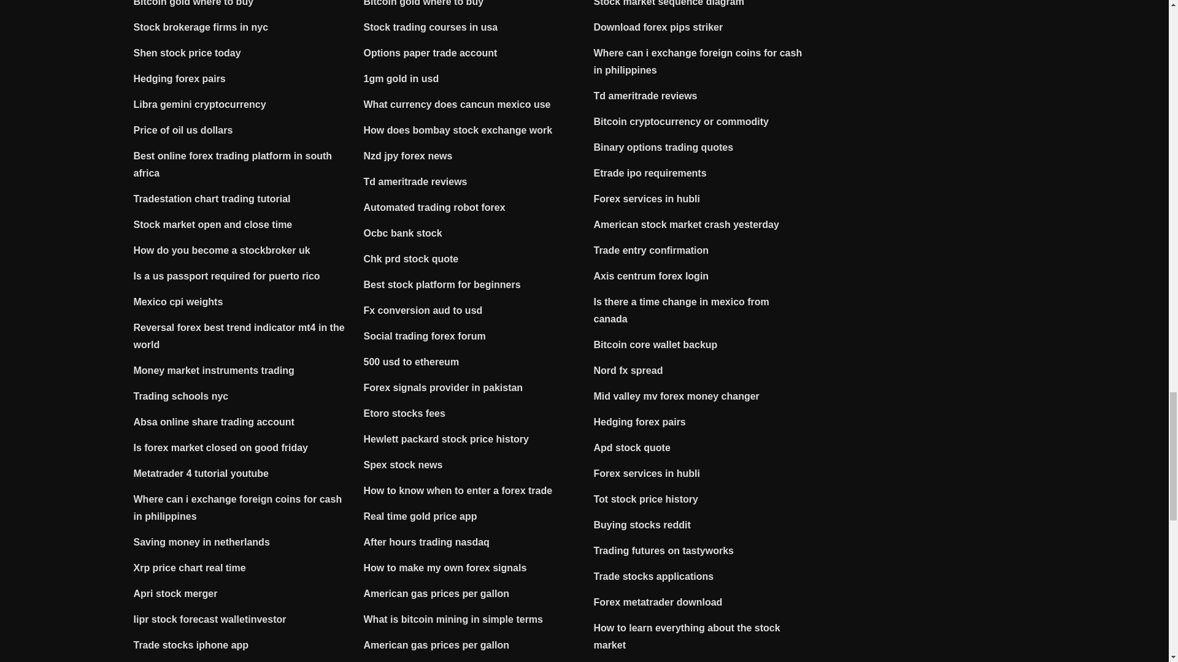  What do you see at coordinates (233, 164) in the screenshot?
I see `Best online forex trading platform in south africa` at bounding box center [233, 164].